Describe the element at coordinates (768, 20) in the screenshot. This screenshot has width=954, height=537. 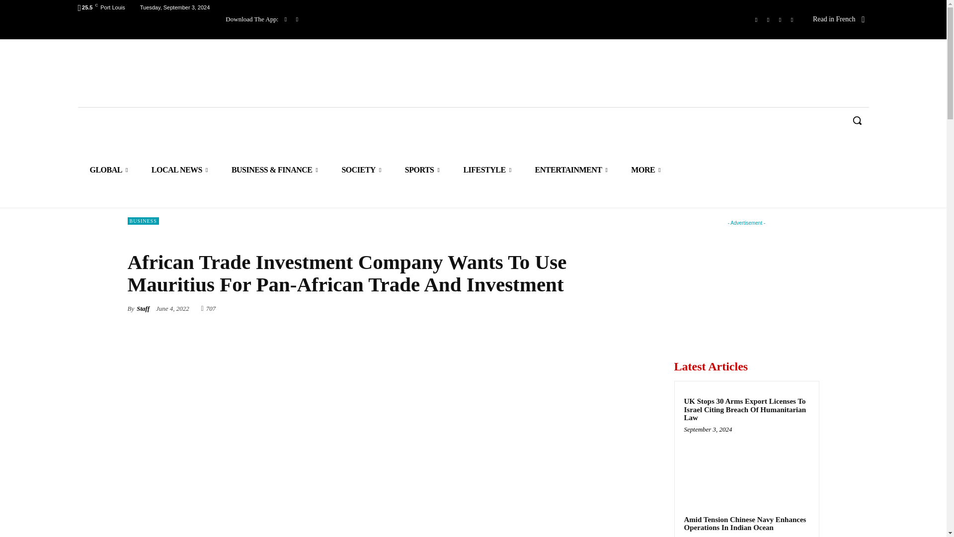
I see `Instagram` at that location.